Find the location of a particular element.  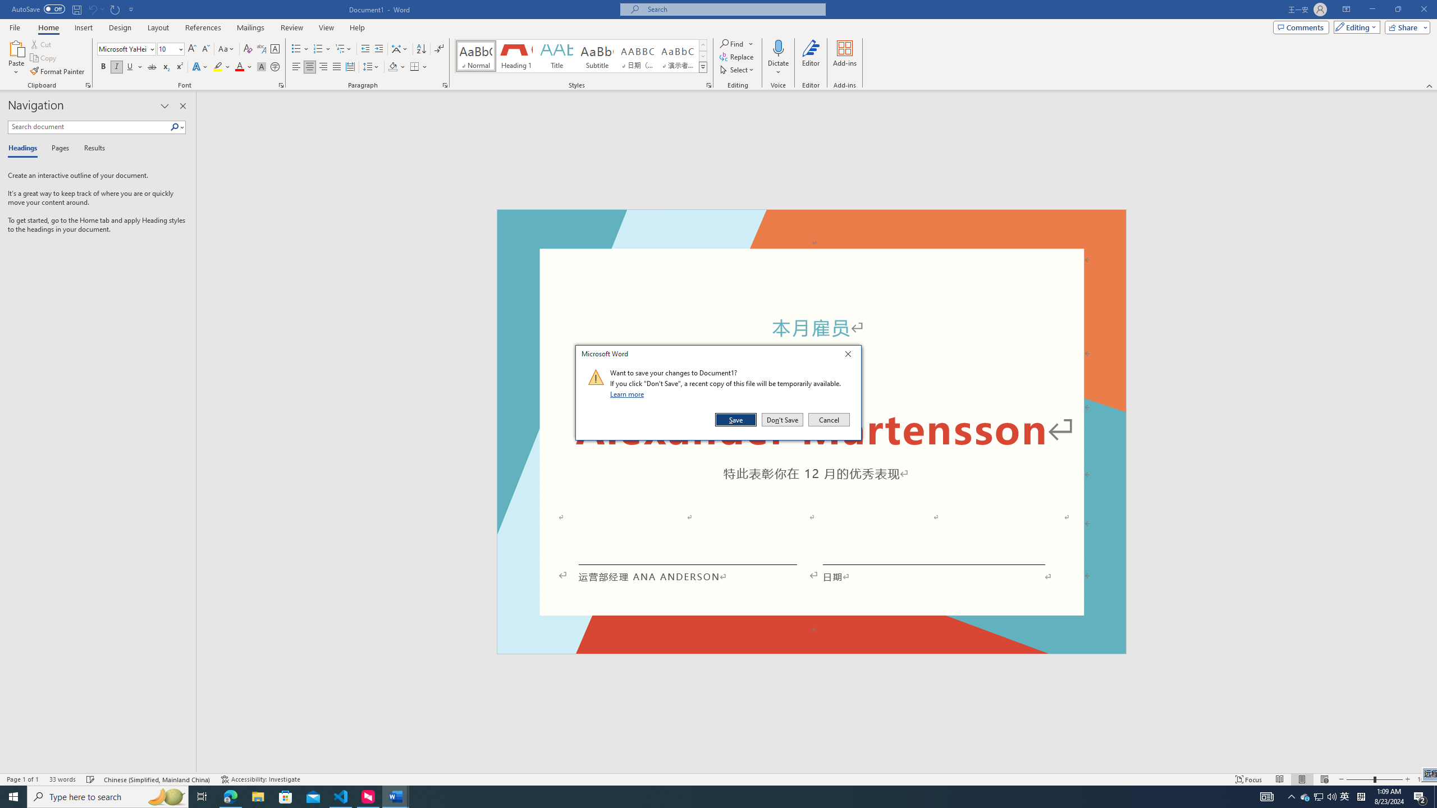

Microsoft Store is located at coordinates (286, 797).